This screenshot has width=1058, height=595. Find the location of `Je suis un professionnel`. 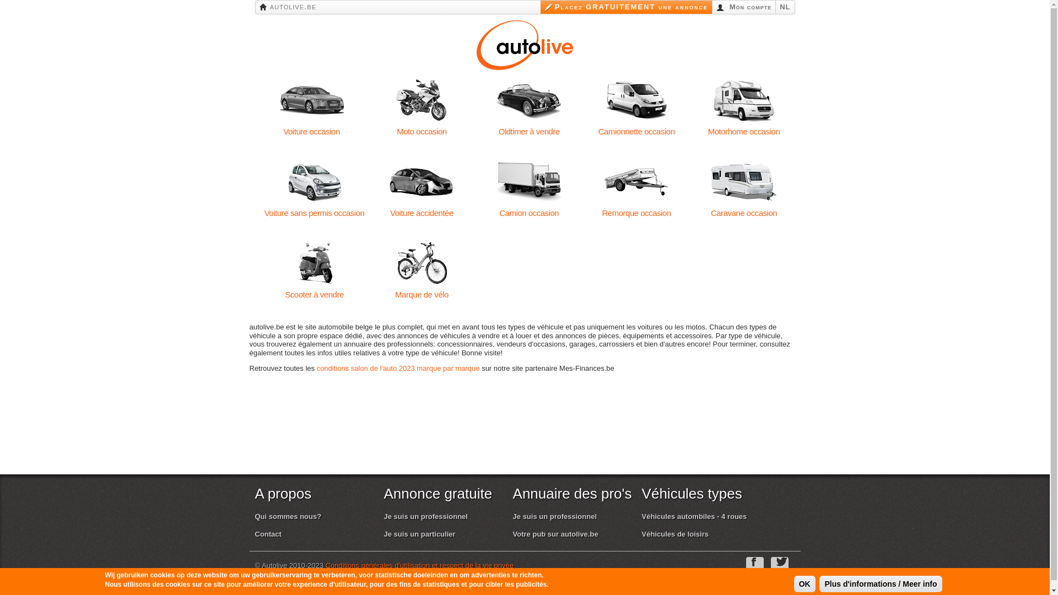

Je suis un professionnel is located at coordinates (555, 517).